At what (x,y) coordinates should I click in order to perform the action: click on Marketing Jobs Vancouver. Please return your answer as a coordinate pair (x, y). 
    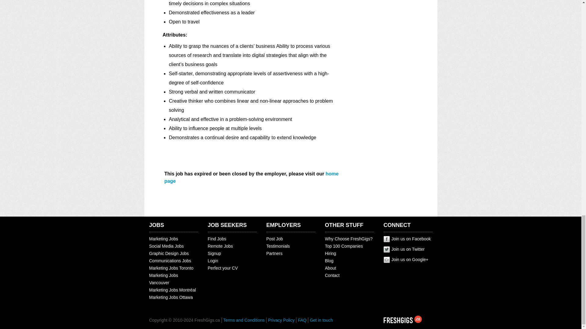
    Looking at the image, I should click on (163, 279).